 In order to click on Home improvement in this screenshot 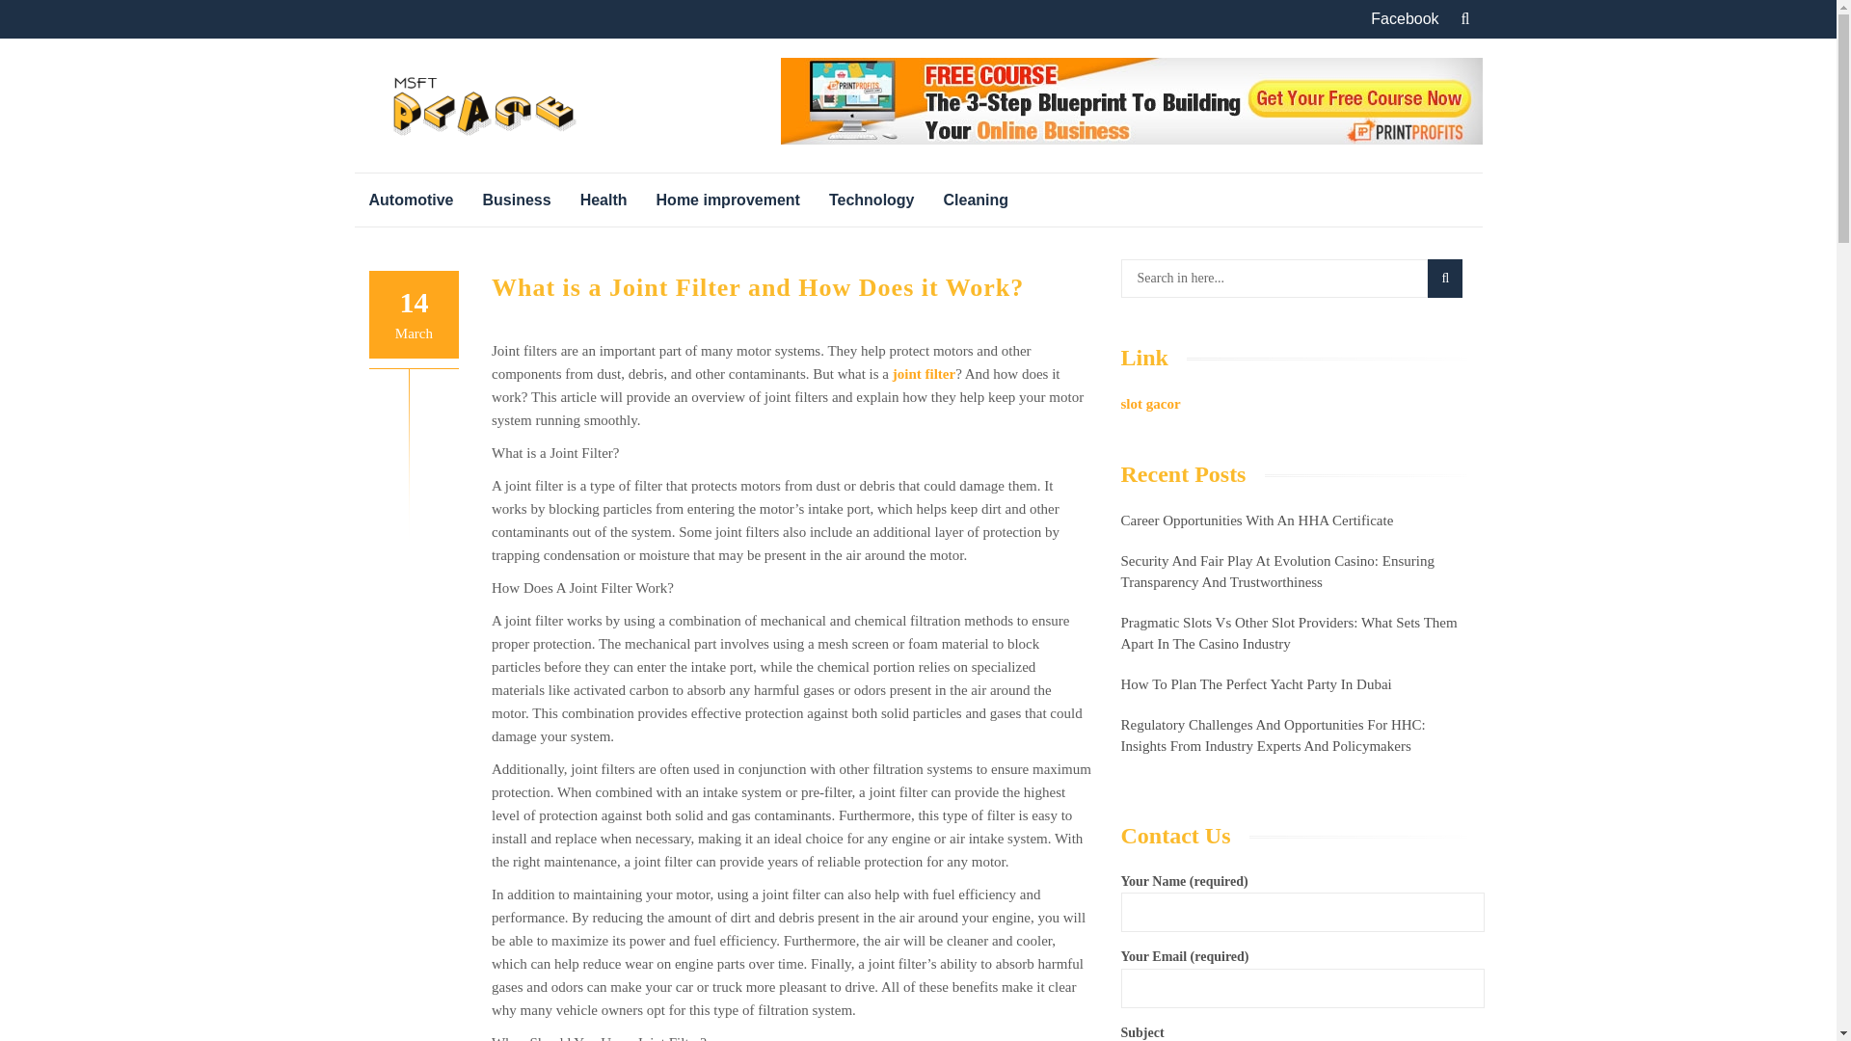, I will do `click(728, 200)`.